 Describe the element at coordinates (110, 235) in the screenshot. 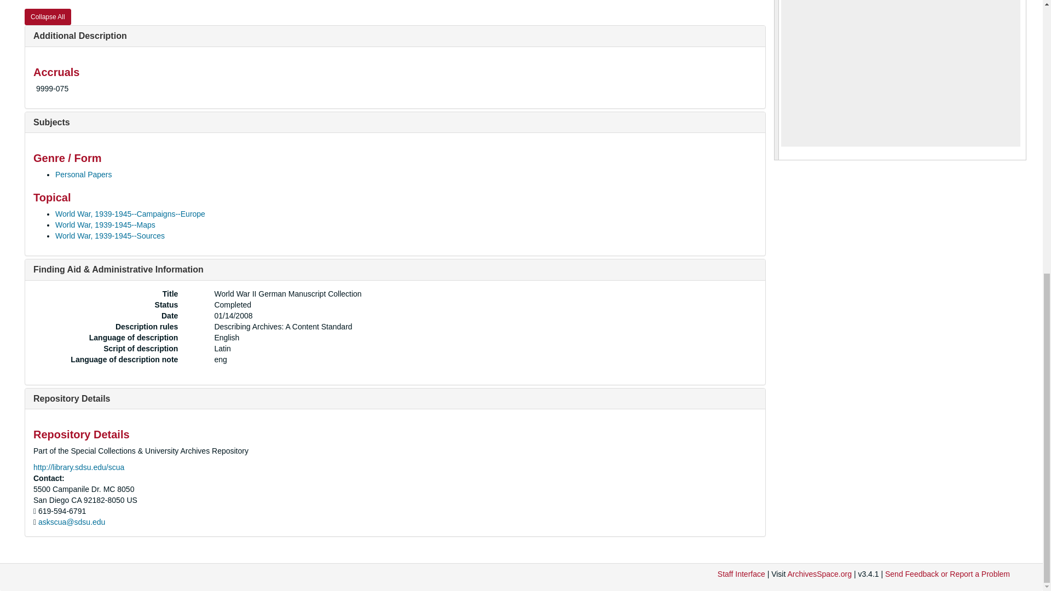

I see `World War, 1939-1945--Sources` at that location.